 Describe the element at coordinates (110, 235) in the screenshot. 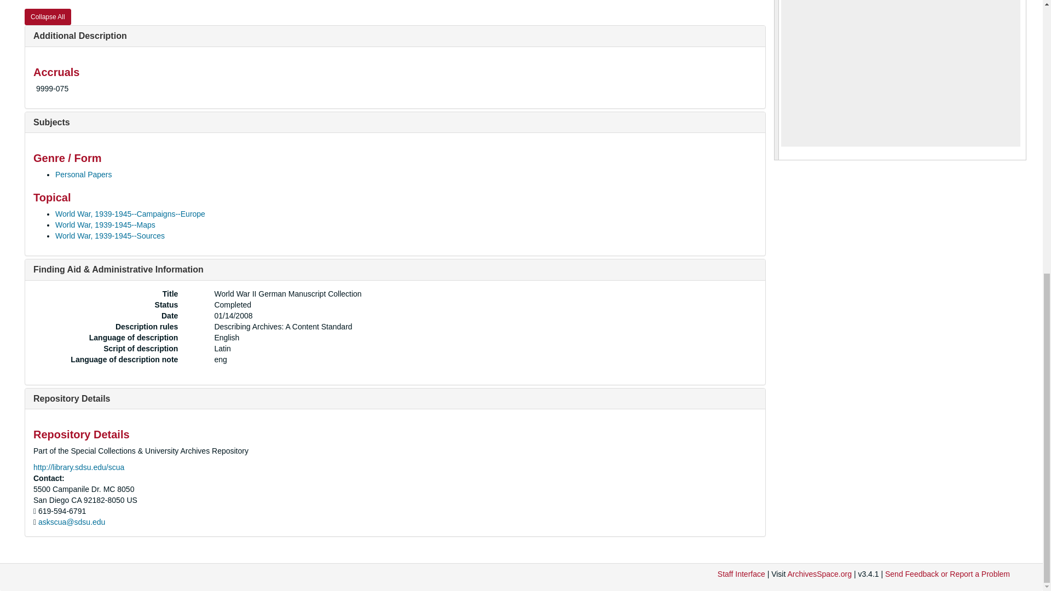

I see `World War, 1939-1945--Sources` at that location.